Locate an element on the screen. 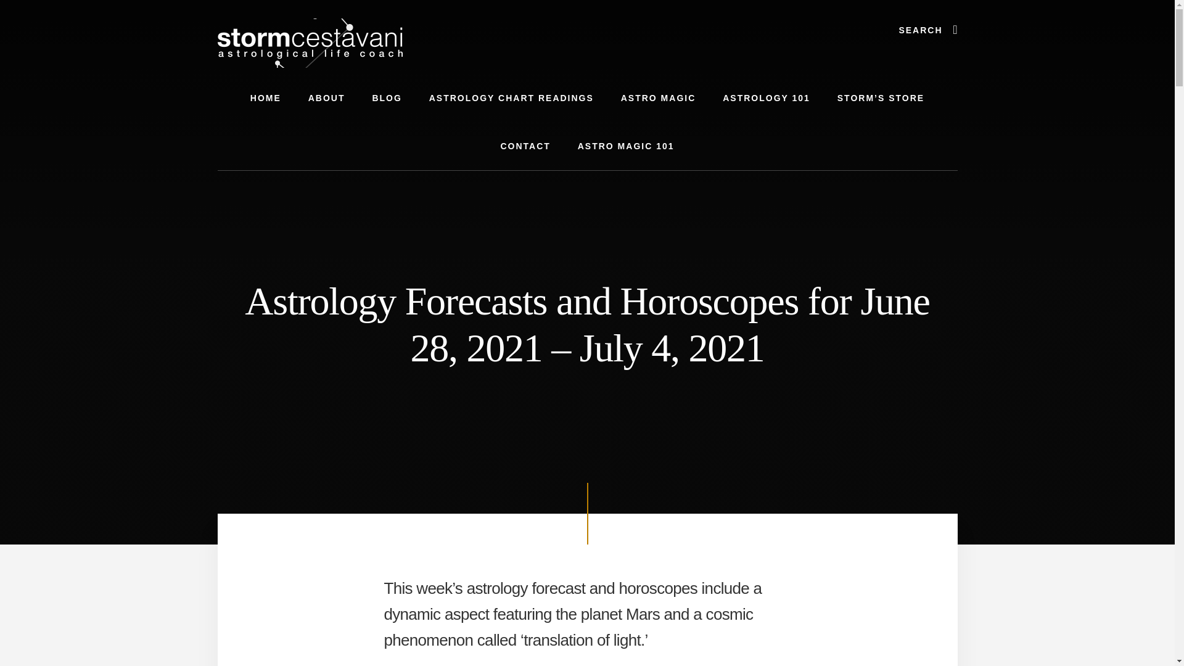  ASTRO MAGIC 101 is located at coordinates (626, 146).